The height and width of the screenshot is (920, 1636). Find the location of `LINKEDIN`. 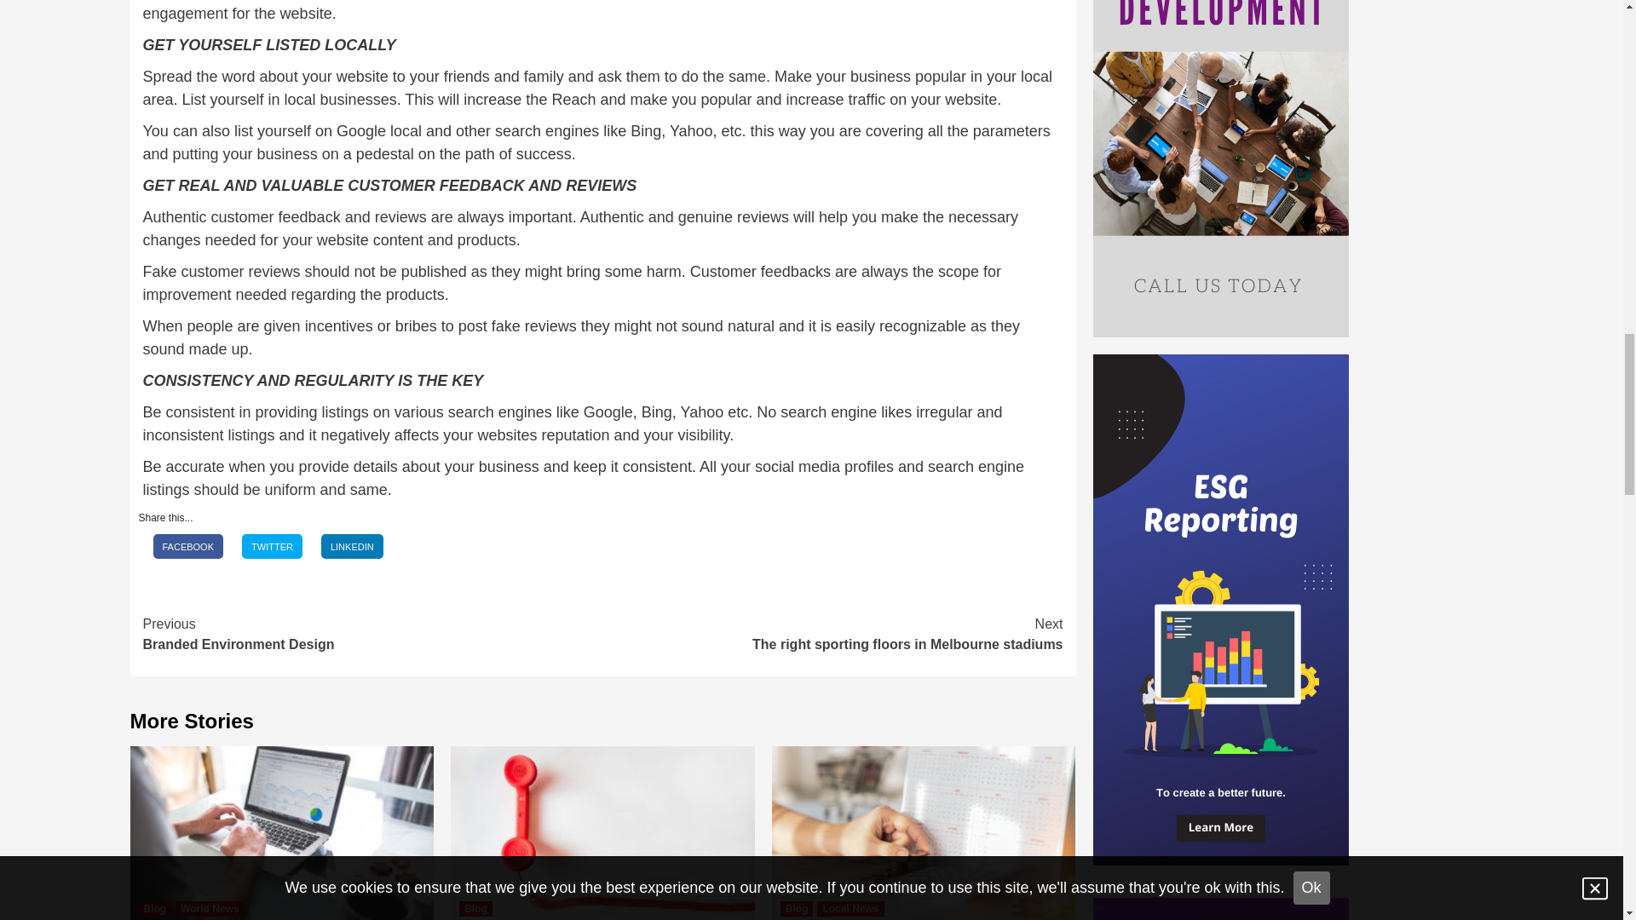

LINKEDIN is located at coordinates (475, 908).